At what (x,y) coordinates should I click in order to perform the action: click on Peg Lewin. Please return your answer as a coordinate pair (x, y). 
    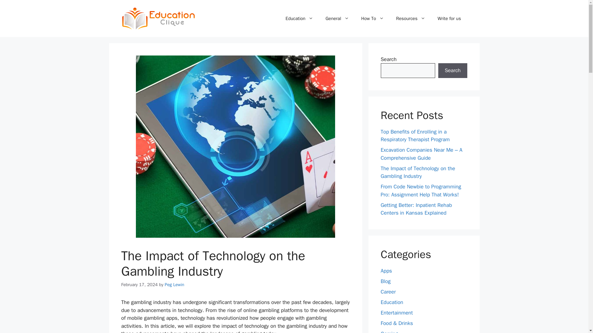
    Looking at the image, I should click on (174, 284).